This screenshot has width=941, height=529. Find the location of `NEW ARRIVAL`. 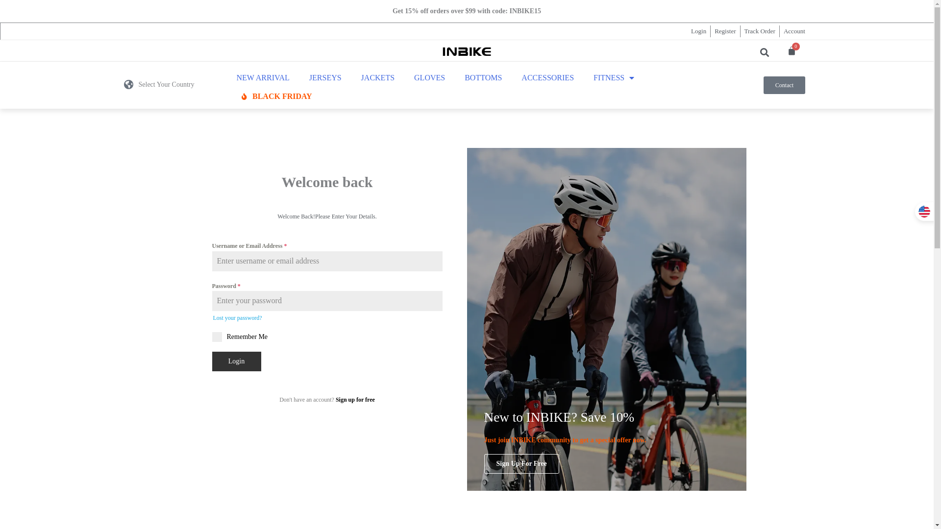

NEW ARRIVAL is located at coordinates (263, 78).